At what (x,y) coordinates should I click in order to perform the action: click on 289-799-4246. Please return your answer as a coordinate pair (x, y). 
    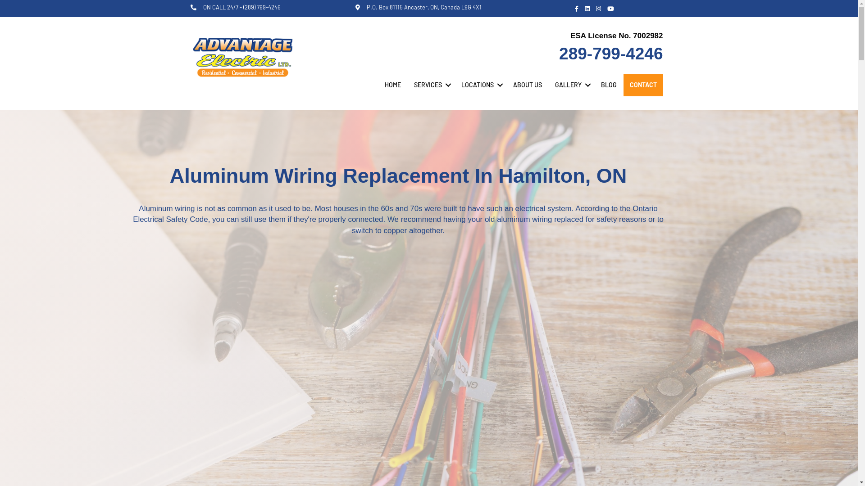
    Looking at the image, I should click on (611, 54).